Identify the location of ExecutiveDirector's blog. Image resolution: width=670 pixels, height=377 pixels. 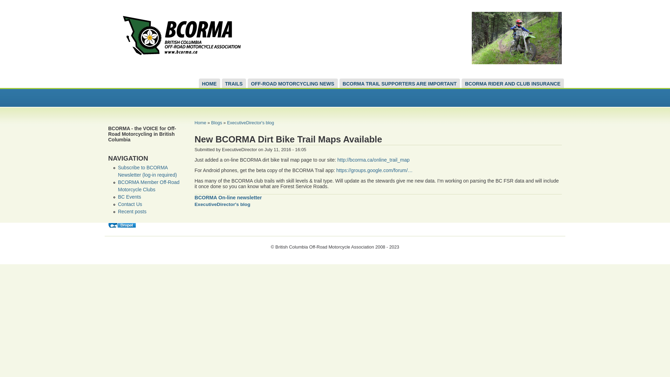
(225, 205).